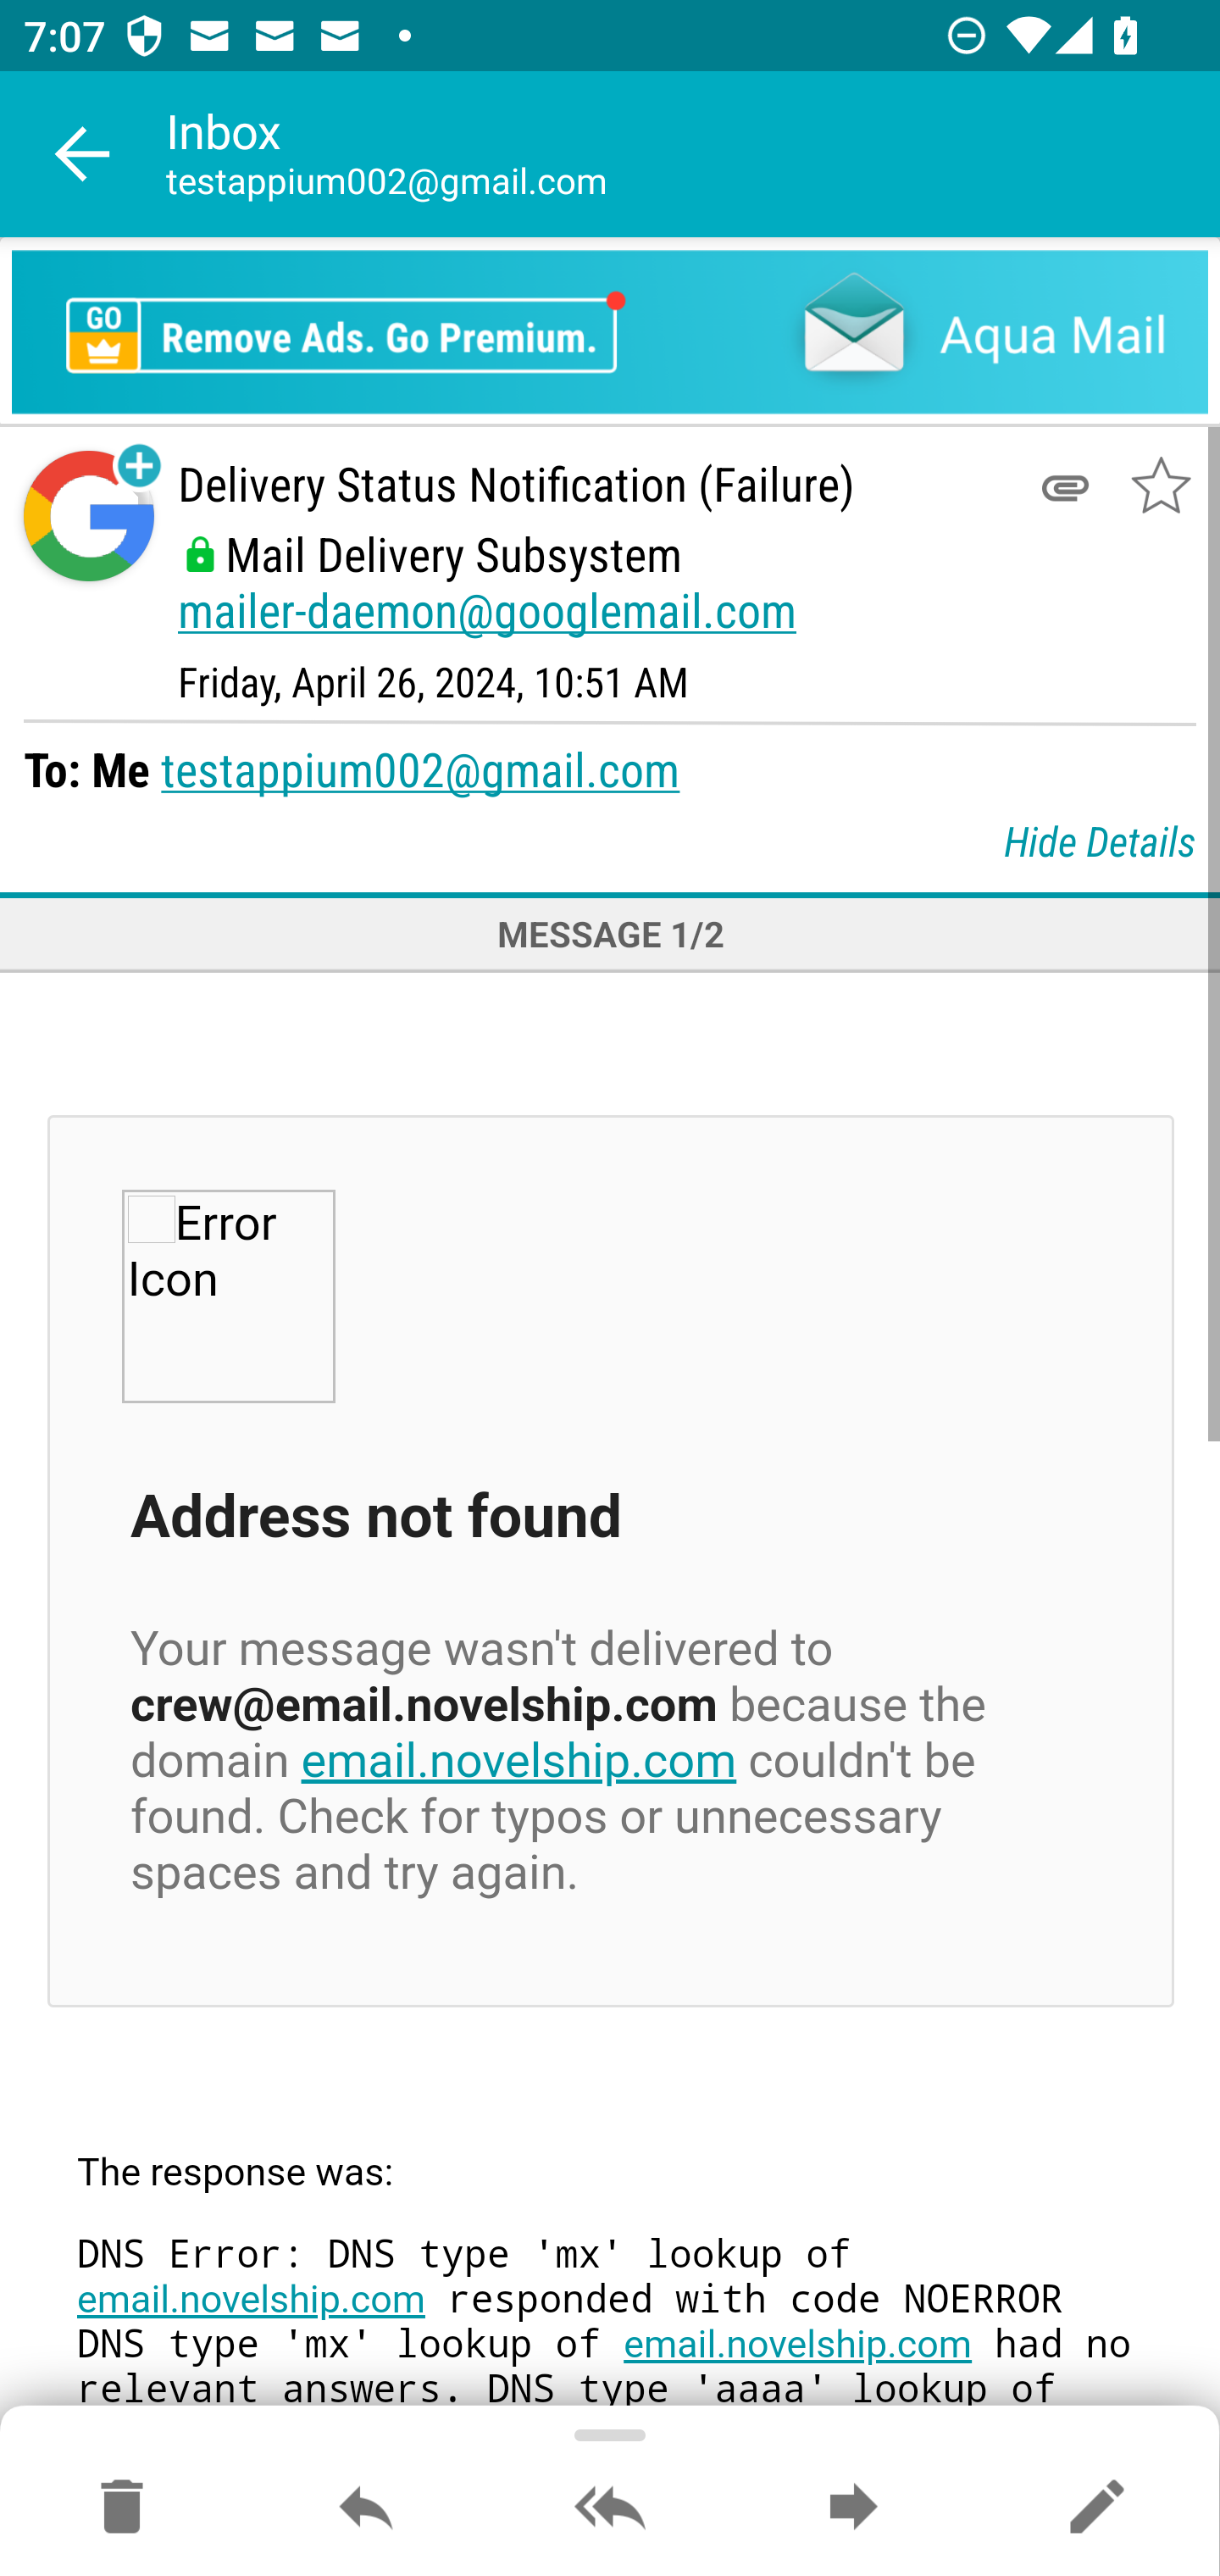 Image resolution: width=1220 pixels, height=2576 pixels. What do you see at coordinates (853, 2508) in the screenshot?
I see `Forward` at bounding box center [853, 2508].